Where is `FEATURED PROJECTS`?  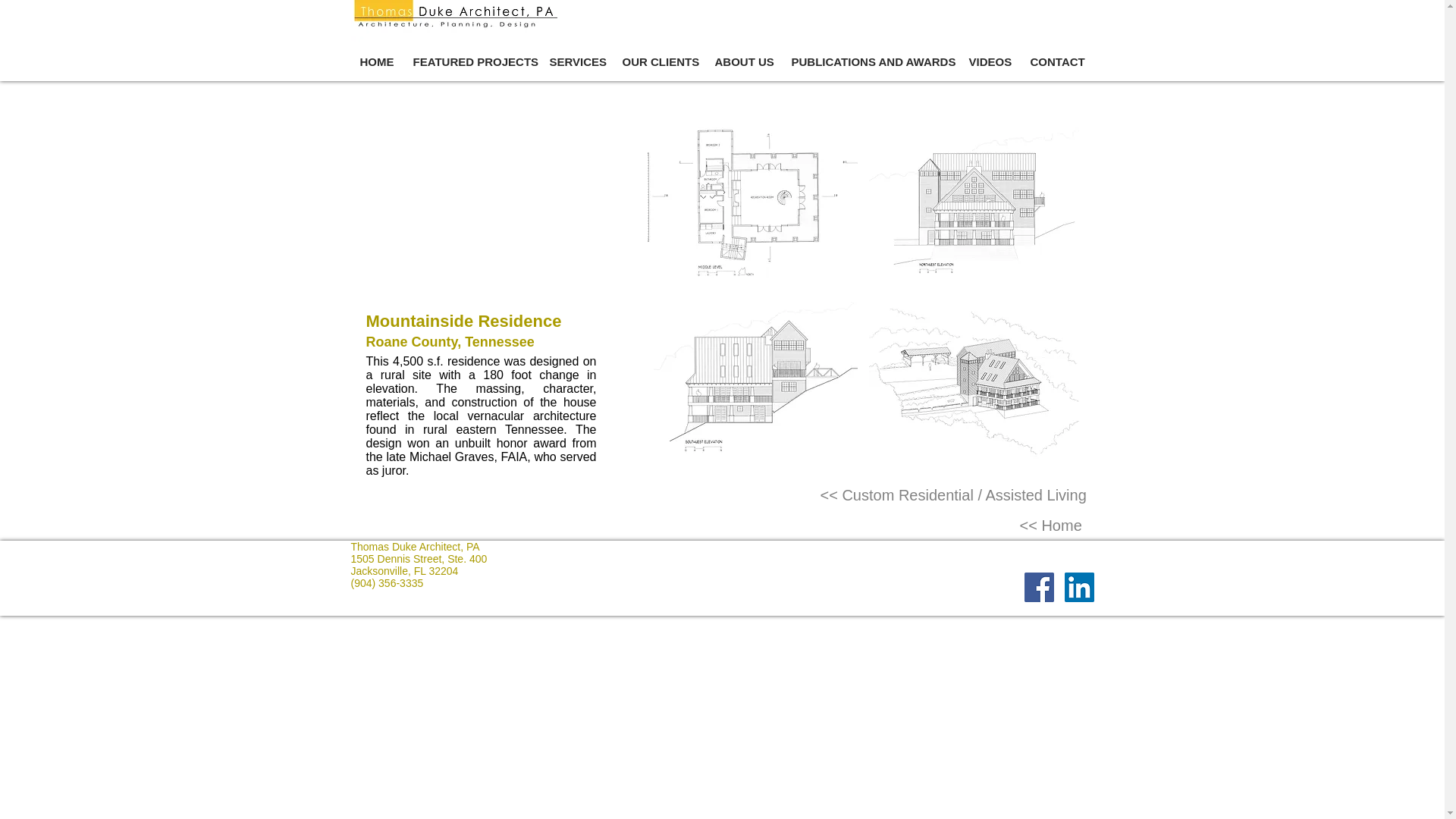
FEATURED PROJECTS is located at coordinates (470, 62).